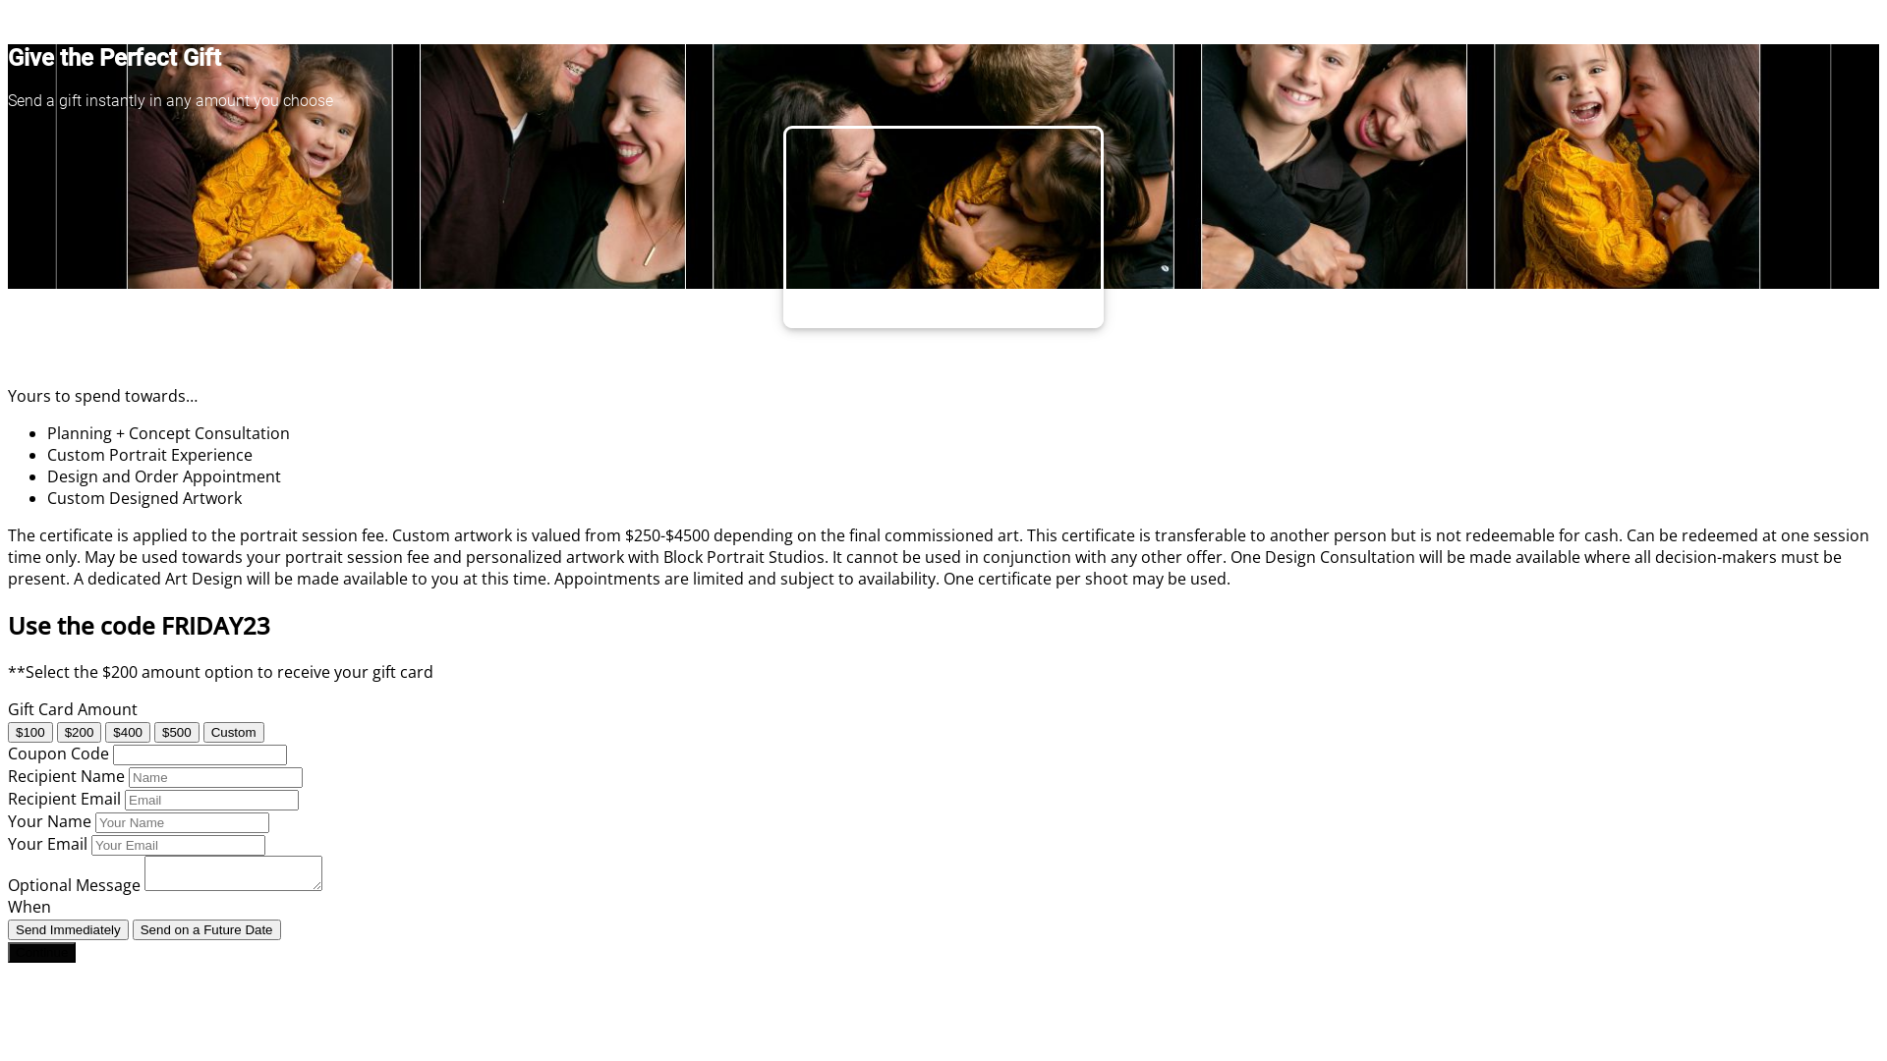  Describe the element at coordinates (177, 733) in the screenshot. I see `$500` at that location.